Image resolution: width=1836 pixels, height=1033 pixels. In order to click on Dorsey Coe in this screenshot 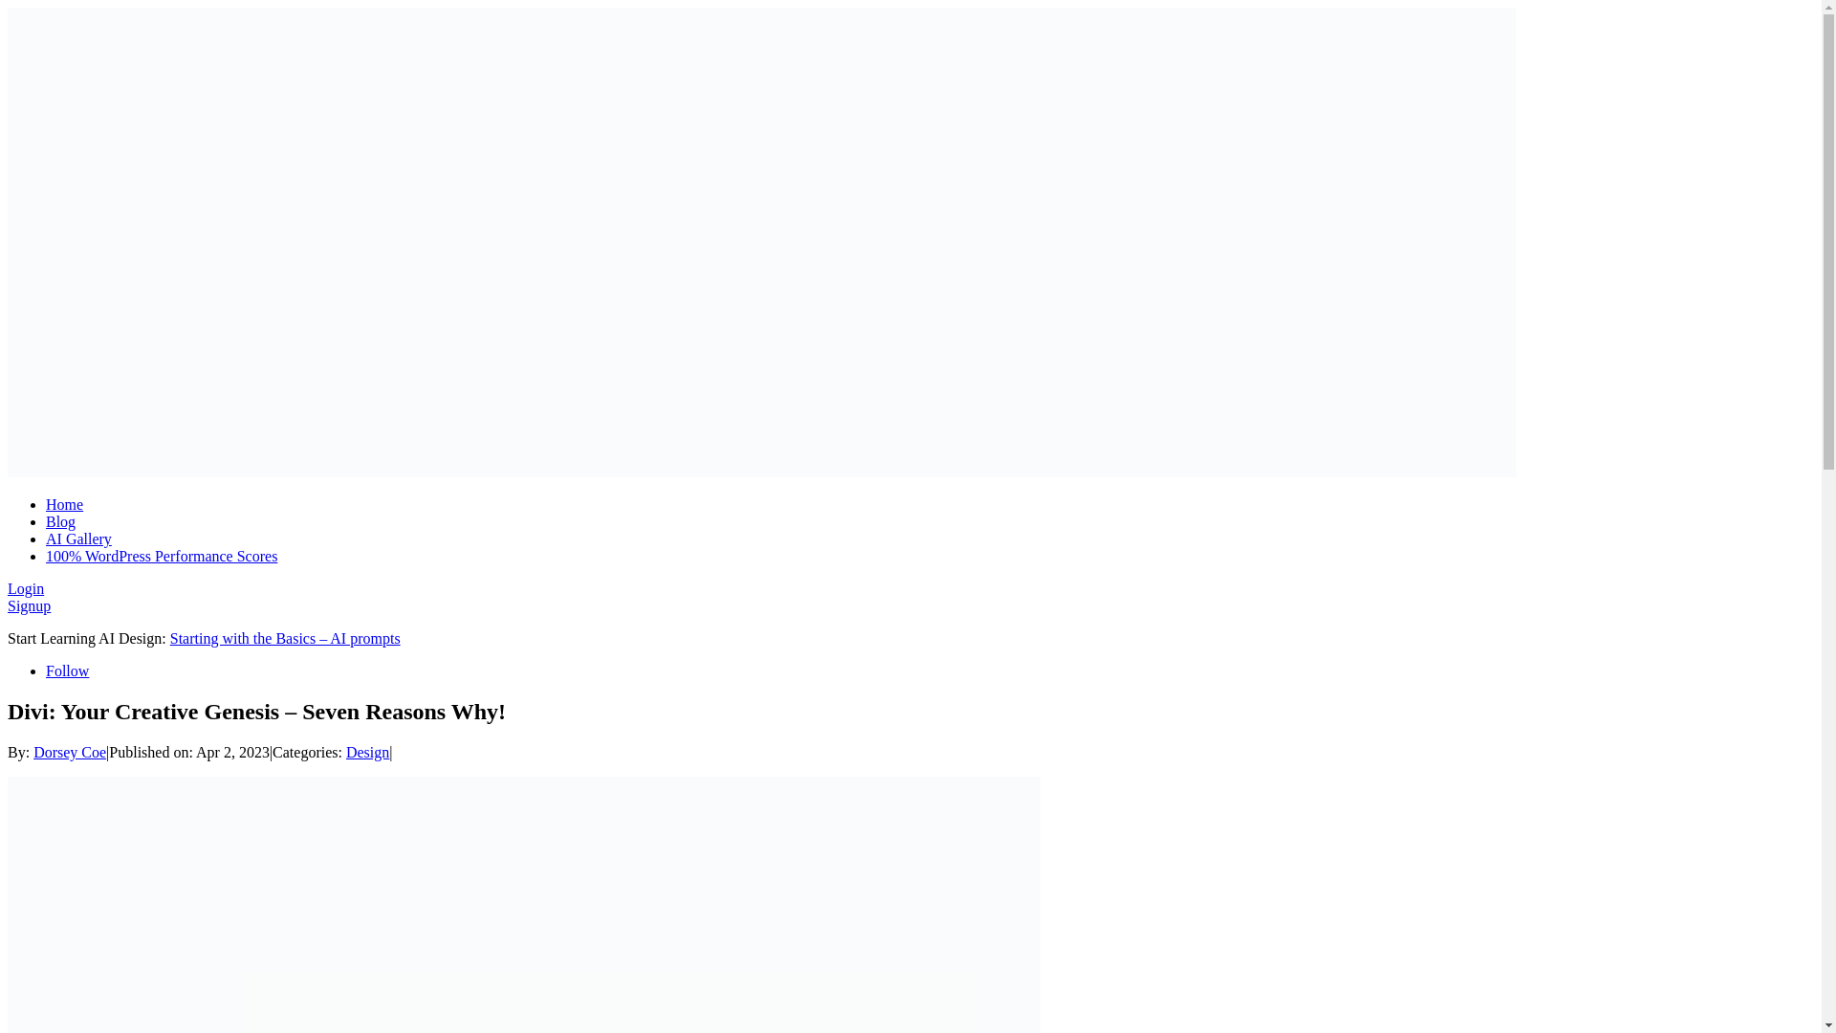, I will do `click(69, 752)`.